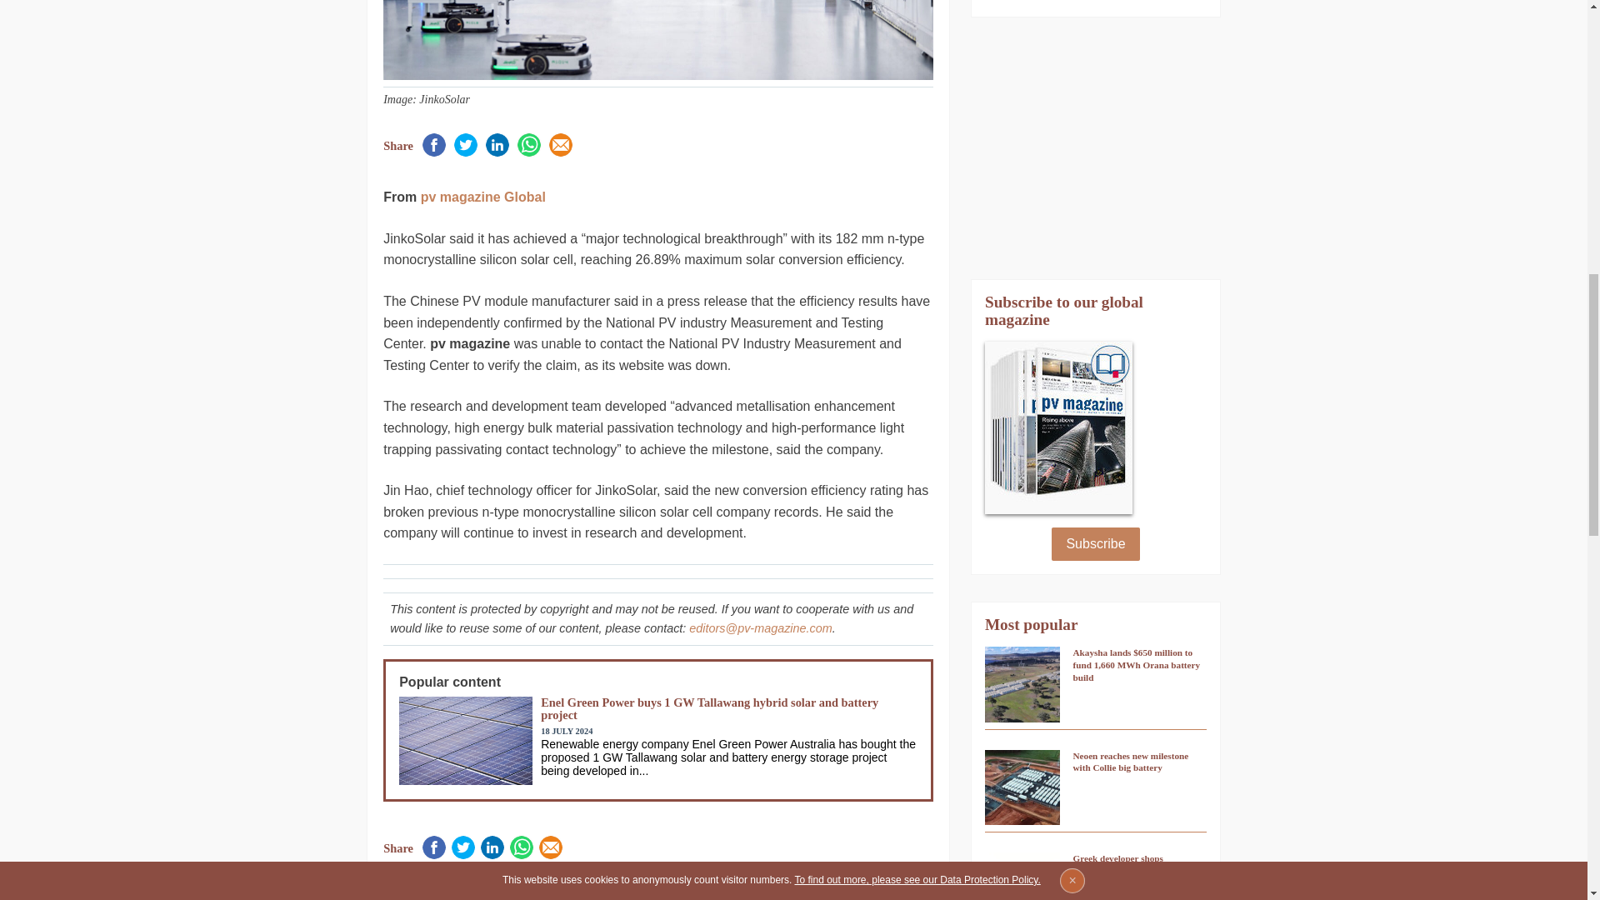 Image resolution: width=1600 pixels, height=900 pixels. I want to click on 3rd party ad content, so click(1095, 148).